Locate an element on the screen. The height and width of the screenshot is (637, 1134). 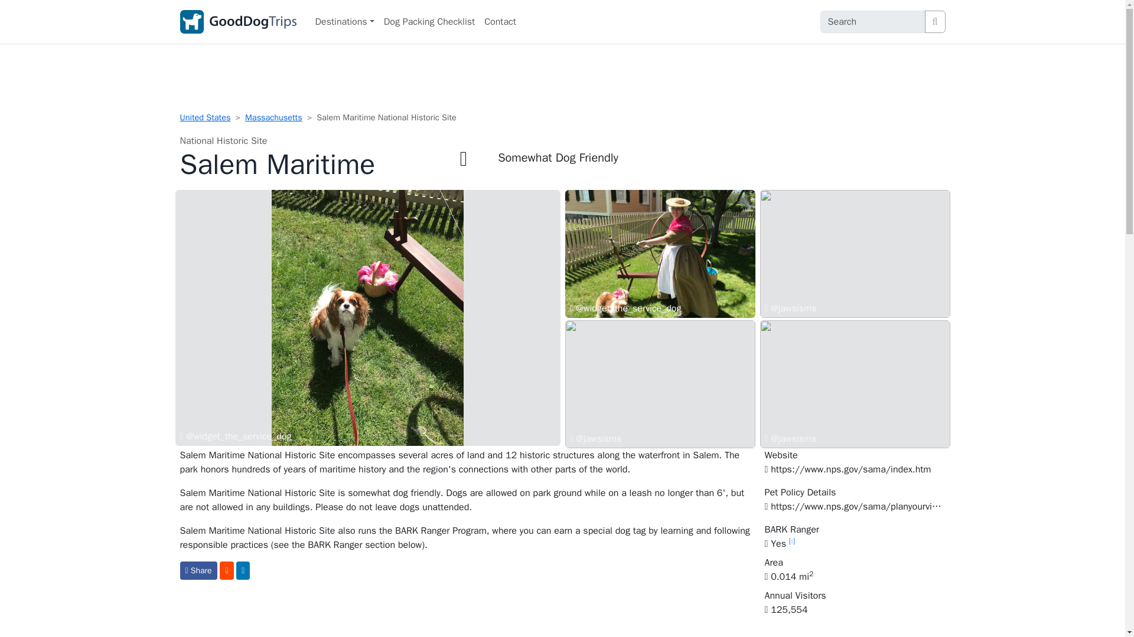
Destinations is located at coordinates (345, 22).